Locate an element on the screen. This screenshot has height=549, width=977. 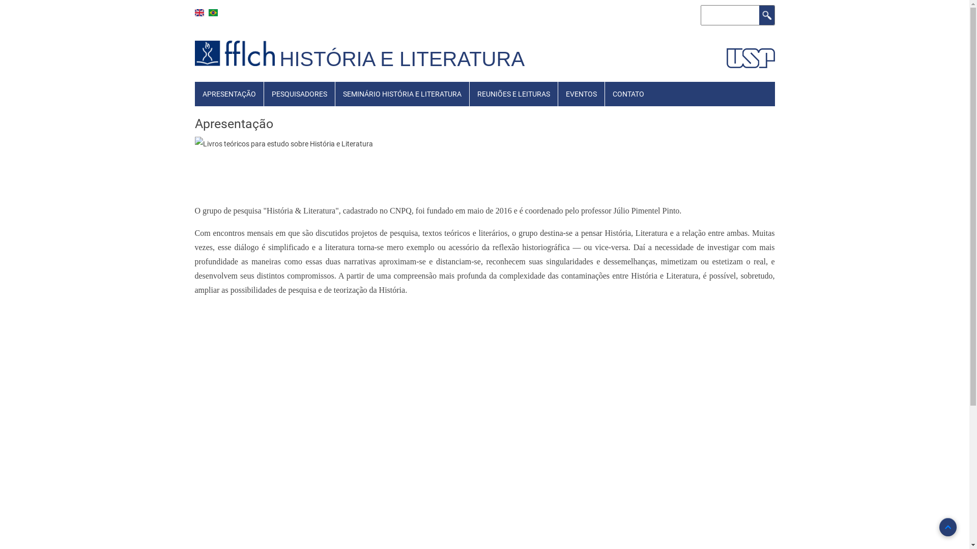
Click e arraste para redimensionar is located at coordinates (283, 143).